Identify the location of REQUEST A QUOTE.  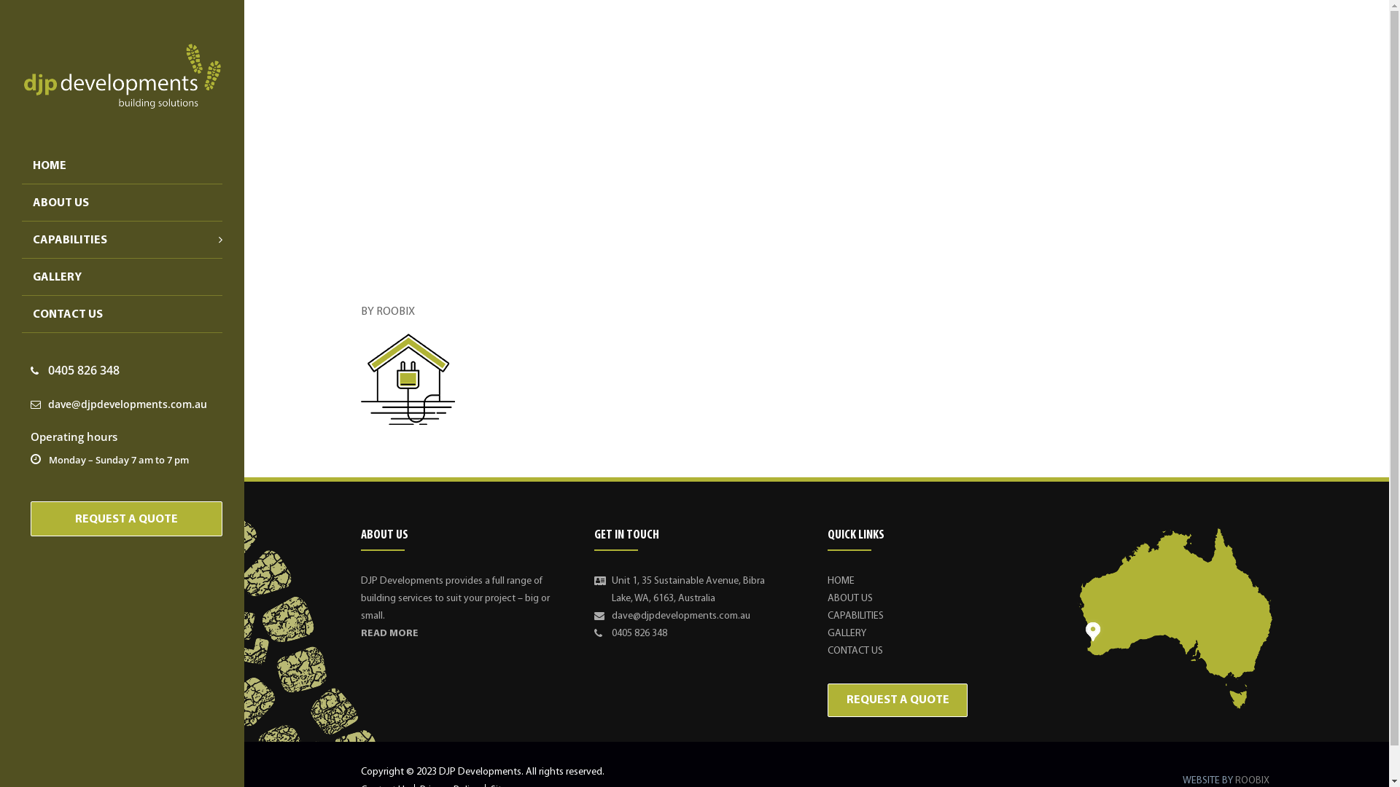
(127, 519).